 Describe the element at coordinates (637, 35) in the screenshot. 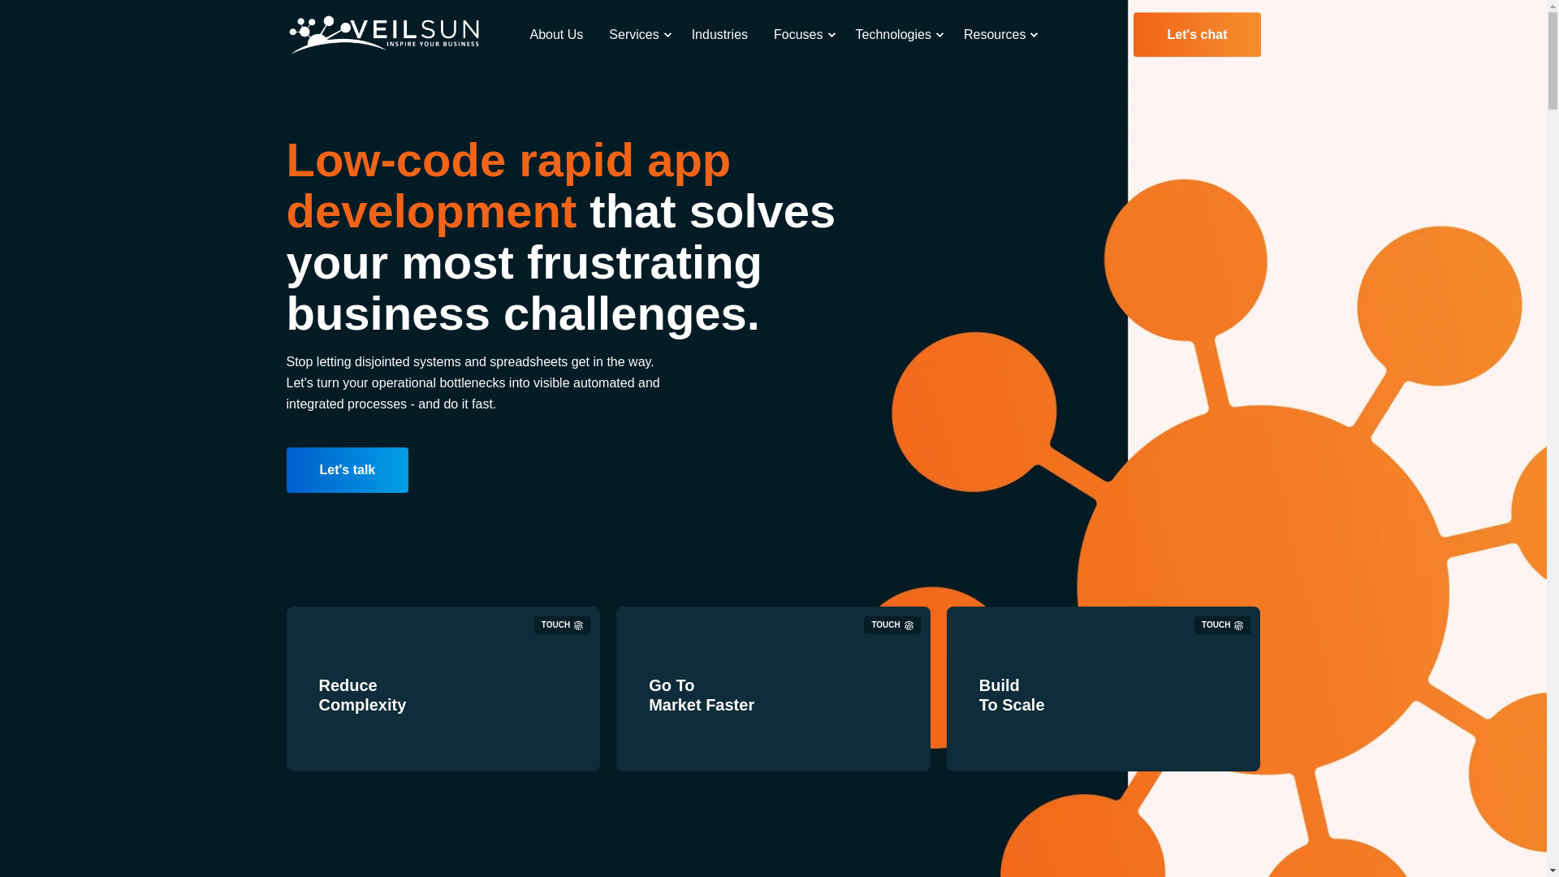

I see `Services` at that location.